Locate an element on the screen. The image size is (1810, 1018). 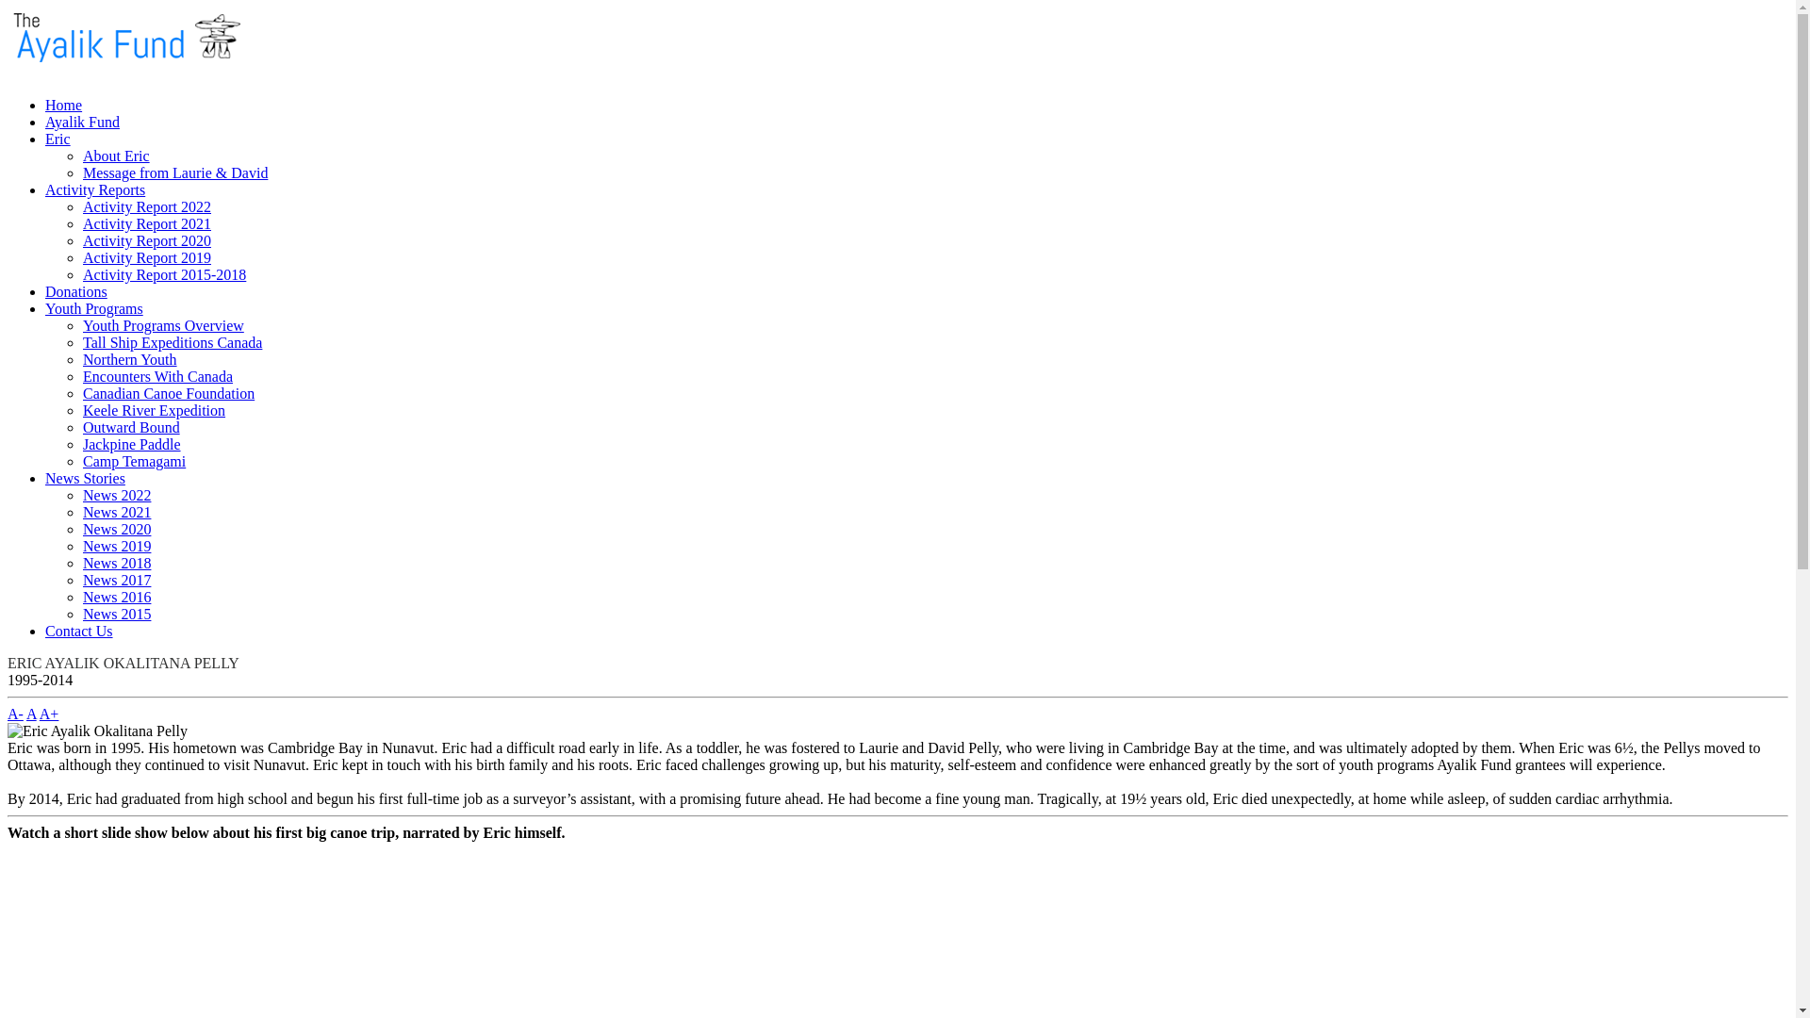
Jackpine Paddle is located at coordinates (132, 445).